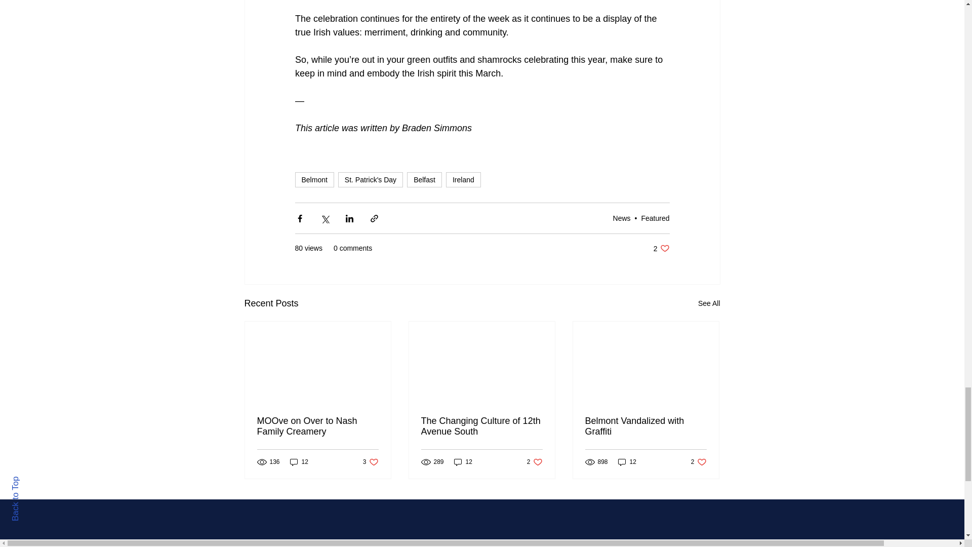 This screenshot has height=547, width=972. What do you see at coordinates (424, 180) in the screenshot?
I see `Belfast` at bounding box center [424, 180].